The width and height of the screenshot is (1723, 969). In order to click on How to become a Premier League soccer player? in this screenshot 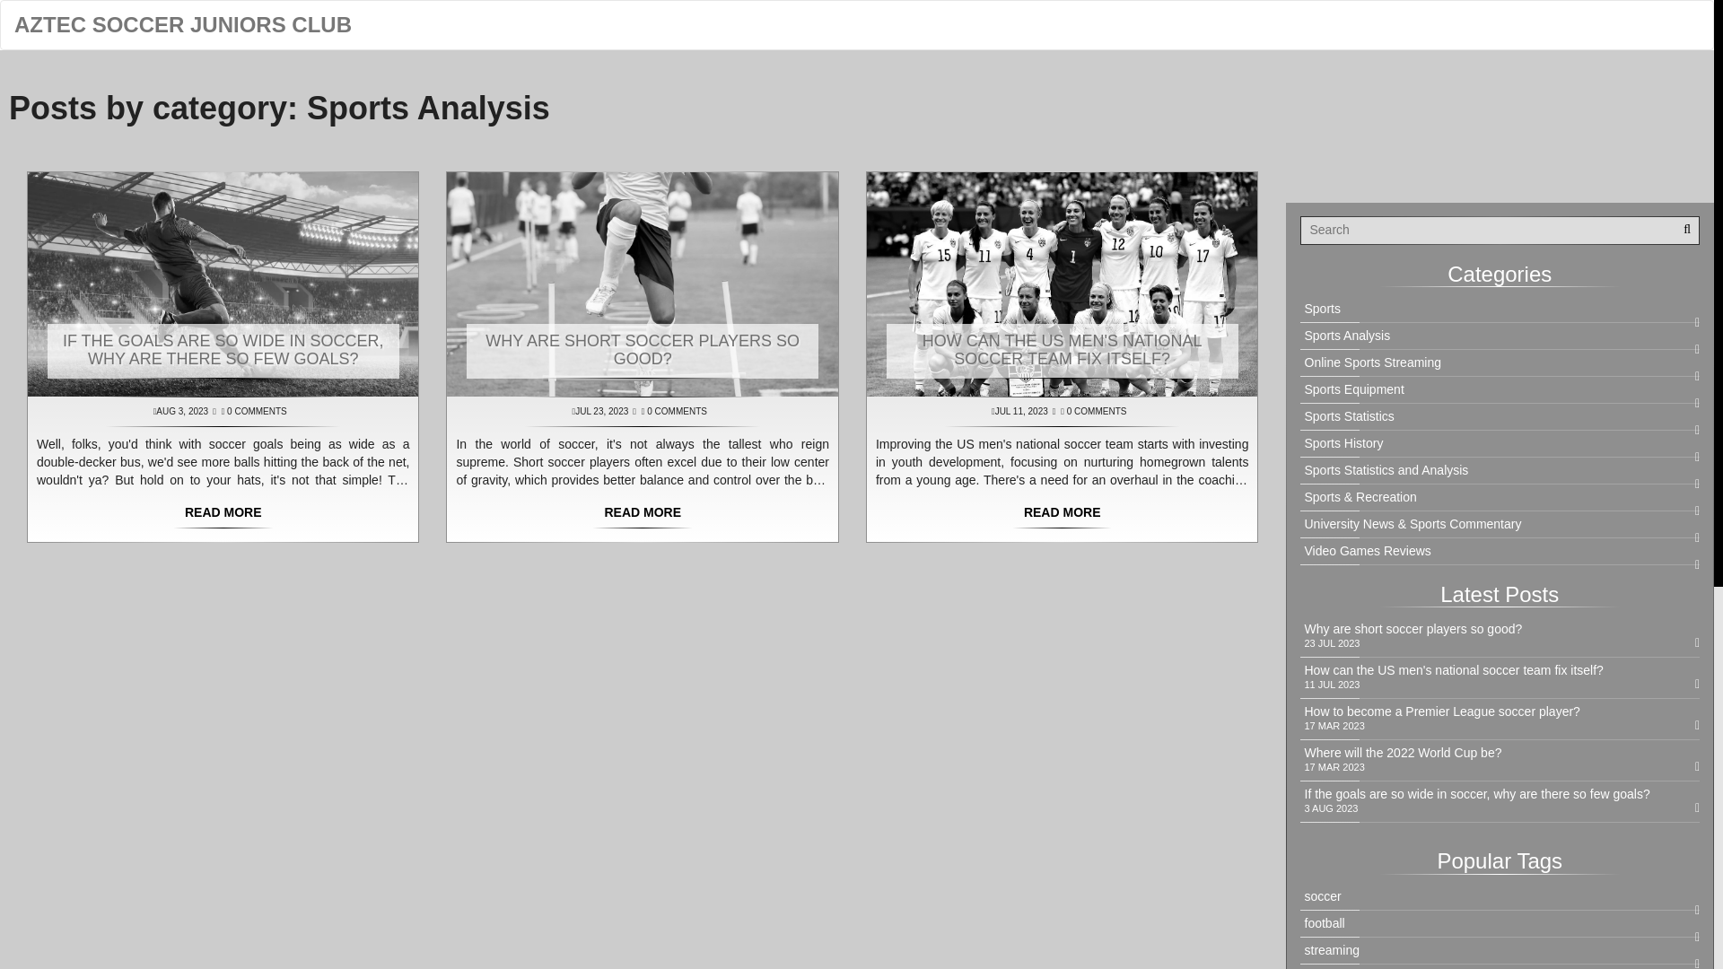, I will do `click(1500, 712)`.